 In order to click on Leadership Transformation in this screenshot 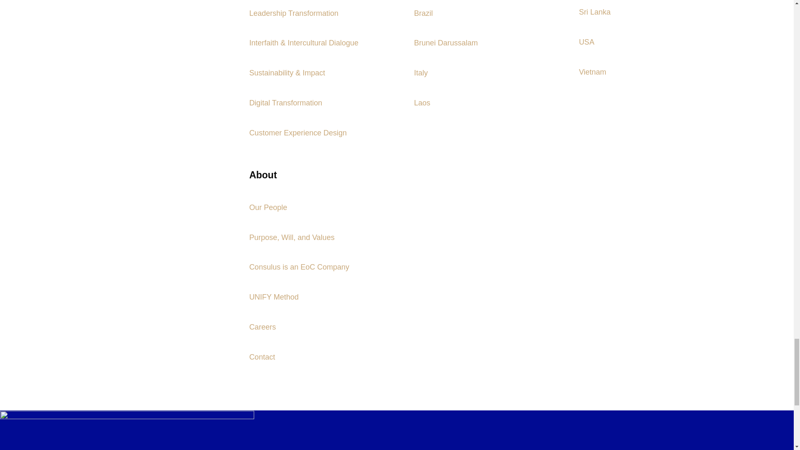, I will do `click(293, 13)`.